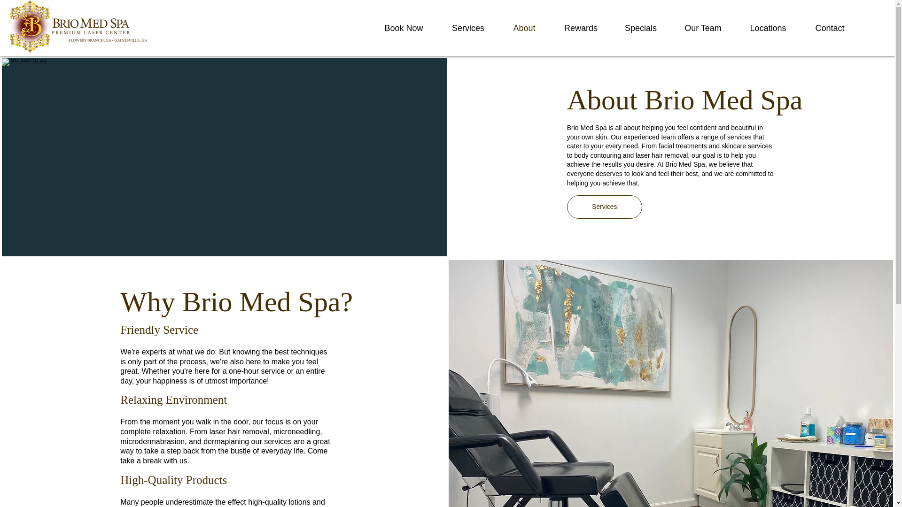  I want to click on Rewards, so click(581, 28).